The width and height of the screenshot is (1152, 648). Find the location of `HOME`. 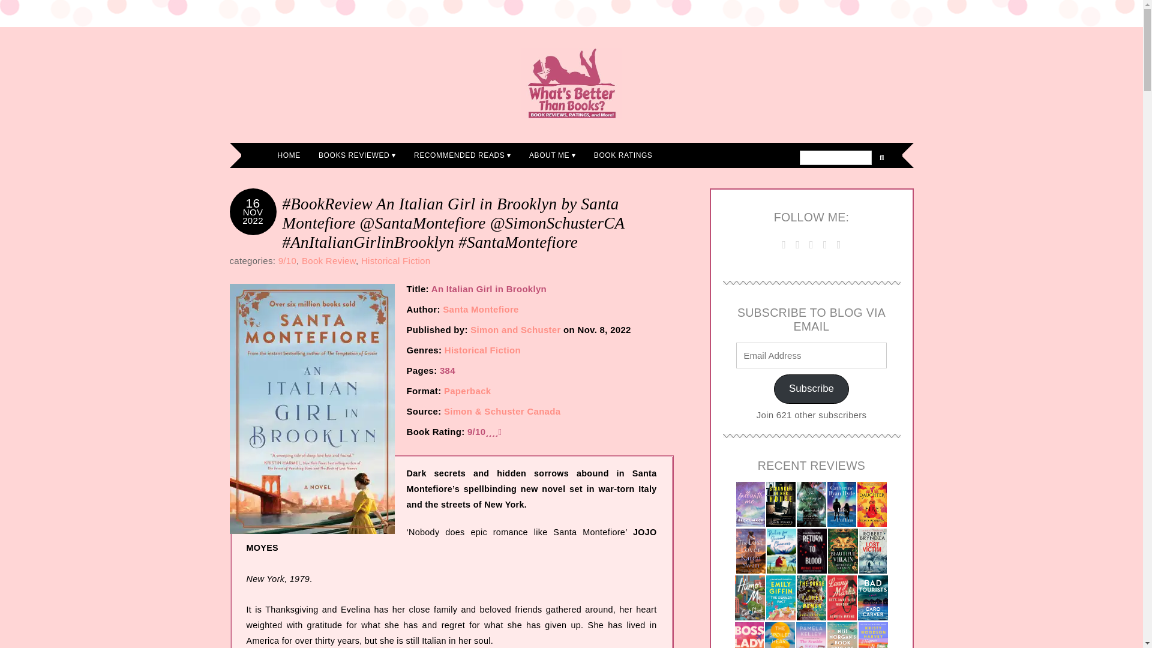

HOME is located at coordinates (289, 155).